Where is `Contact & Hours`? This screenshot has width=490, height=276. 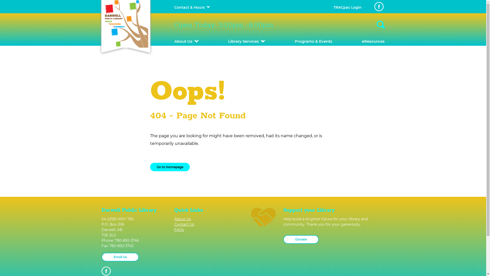 Contact & Hours is located at coordinates (189, 7).